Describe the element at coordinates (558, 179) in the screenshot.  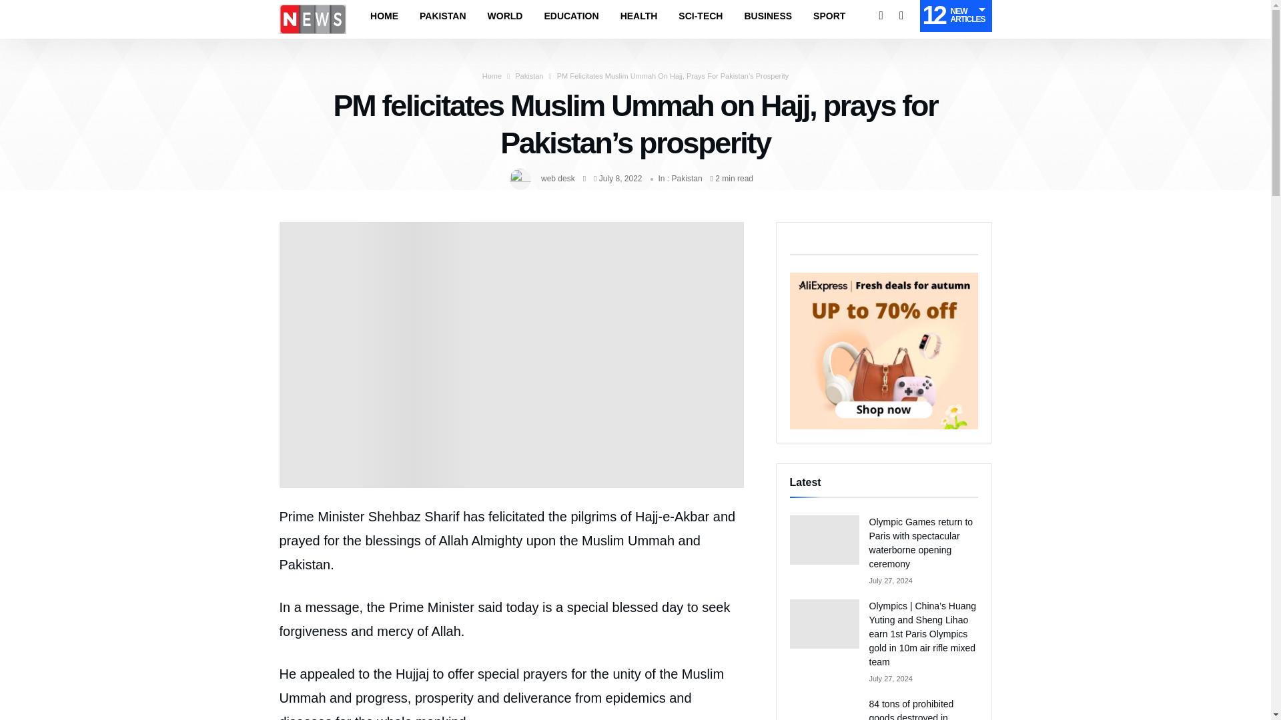
I see `web desk` at that location.